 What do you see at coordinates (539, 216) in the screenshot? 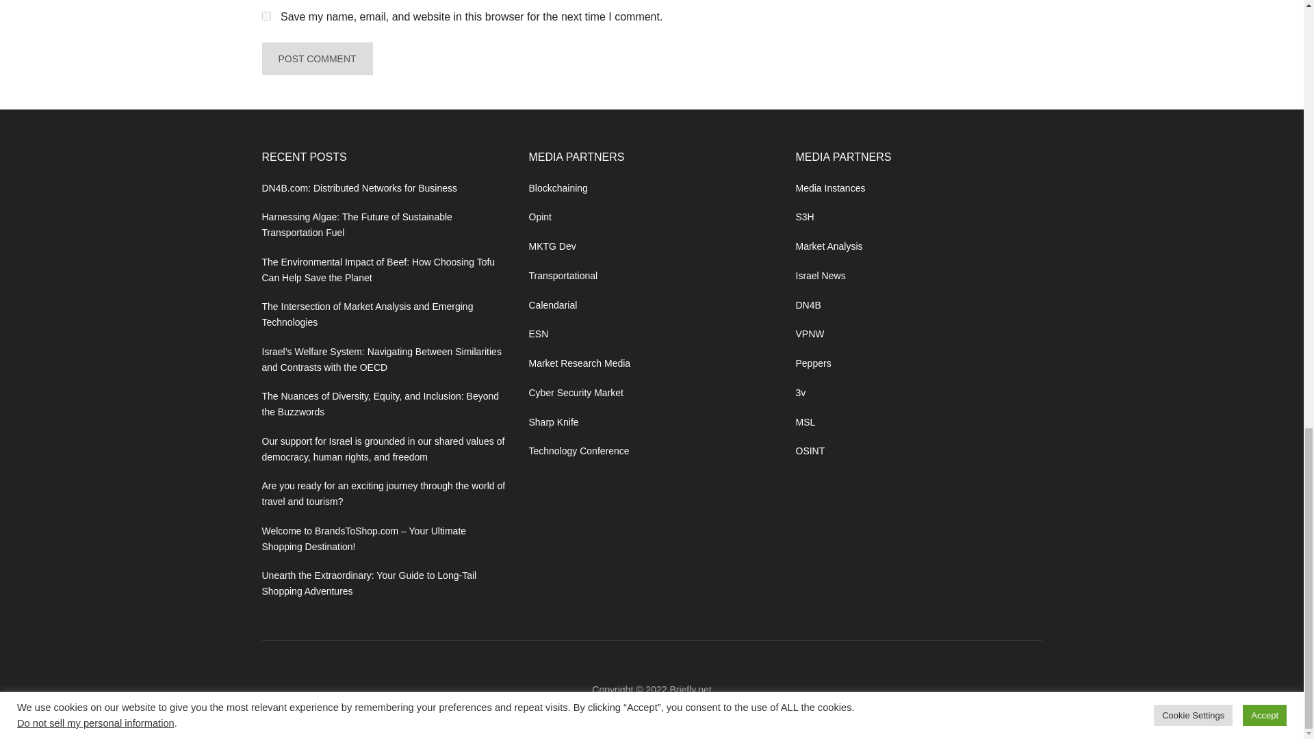
I see `Opint` at bounding box center [539, 216].